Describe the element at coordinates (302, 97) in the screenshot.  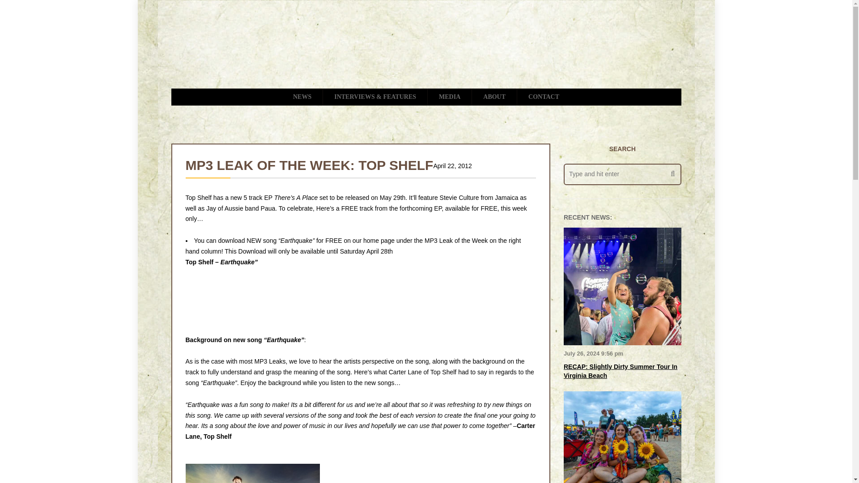
I see `NEWS` at that location.